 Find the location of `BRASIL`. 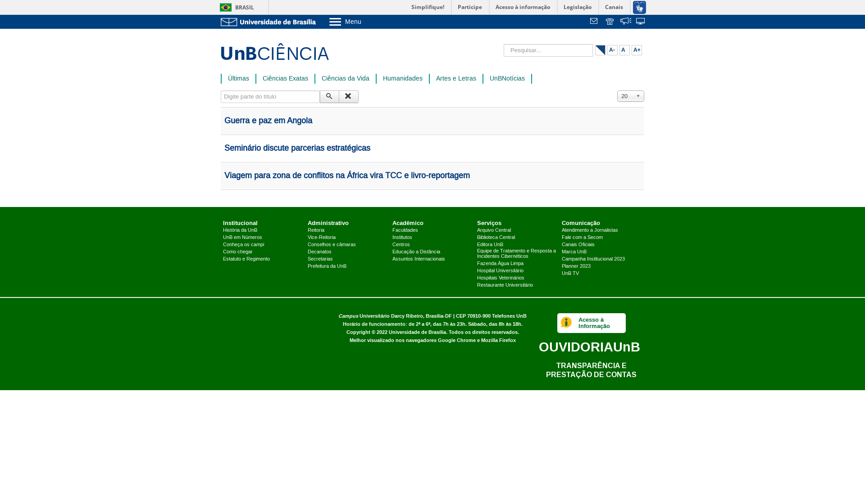

BRASIL is located at coordinates (235, 7).